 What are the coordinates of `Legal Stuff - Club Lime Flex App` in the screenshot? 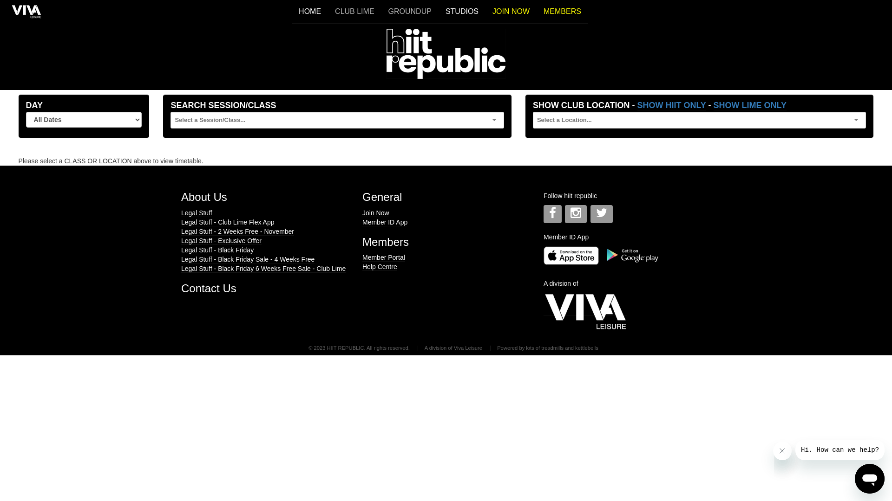 It's located at (228, 223).